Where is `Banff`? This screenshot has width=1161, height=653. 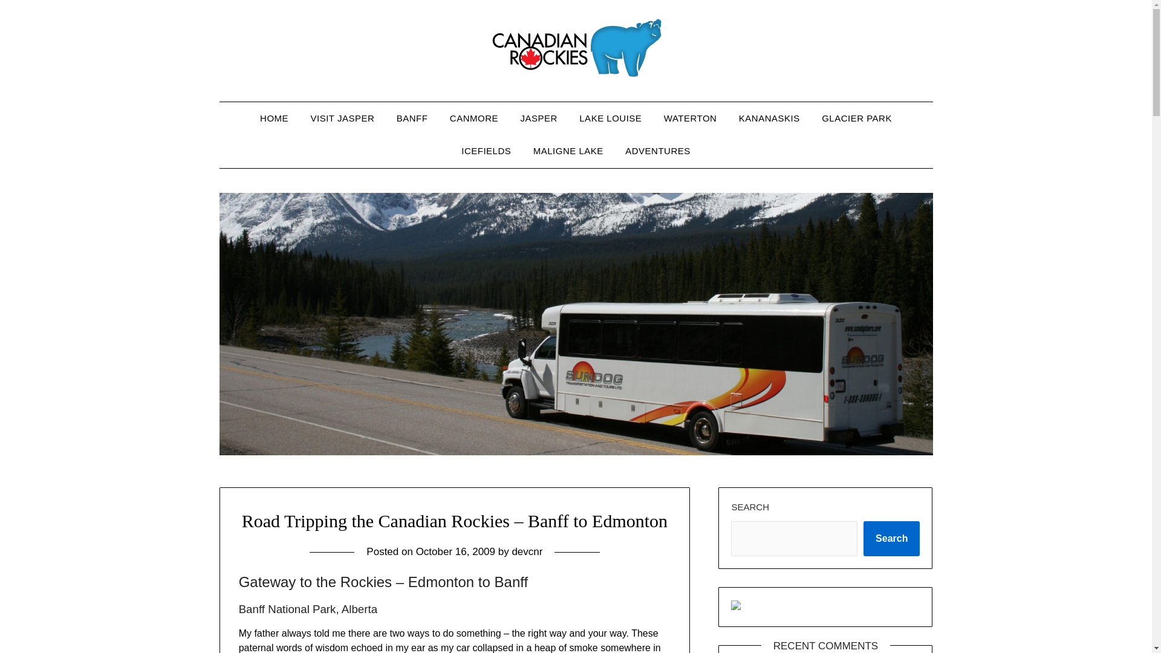
Banff is located at coordinates (412, 118).